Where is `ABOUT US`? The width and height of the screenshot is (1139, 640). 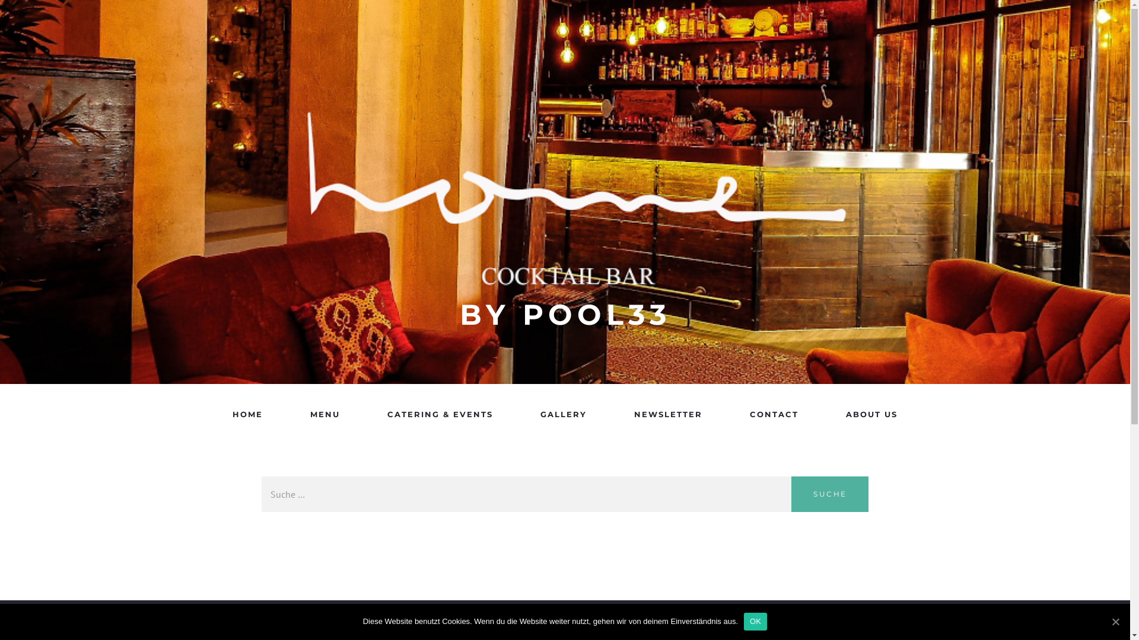 ABOUT US is located at coordinates (872, 414).